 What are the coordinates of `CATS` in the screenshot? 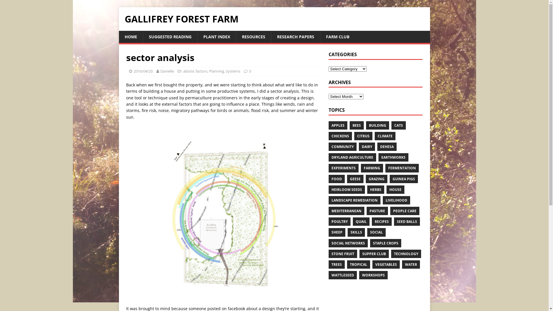 It's located at (399, 126).